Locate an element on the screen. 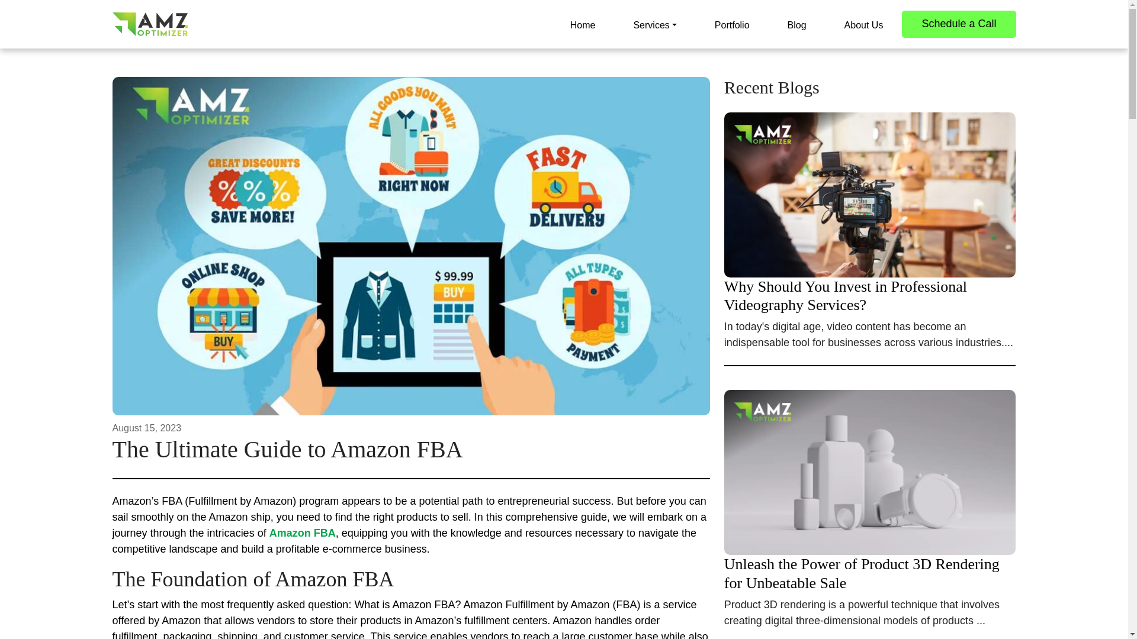 The width and height of the screenshot is (1137, 639). Schedule a Call is located at coordinates (958, 24).